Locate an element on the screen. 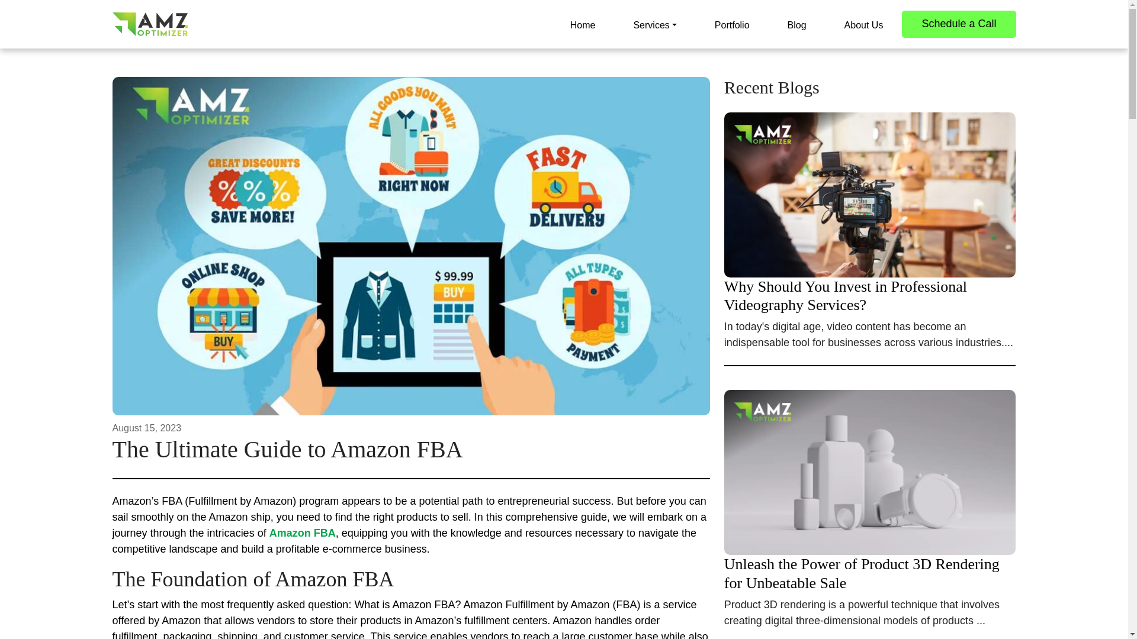 The width and height of the screenshot is (1137, 639). Schedule a Call is located at coordinates (958, 24).